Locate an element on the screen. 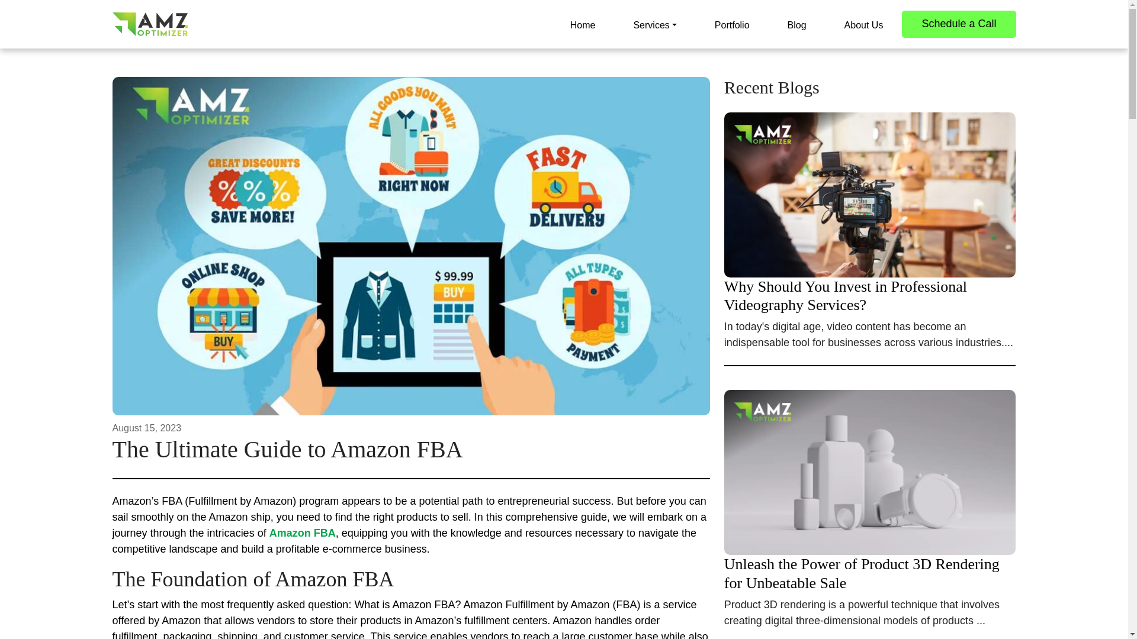 The width and height of the screenshot is (1137, 639). Schedule a Call is located at coordinates (958, 24).